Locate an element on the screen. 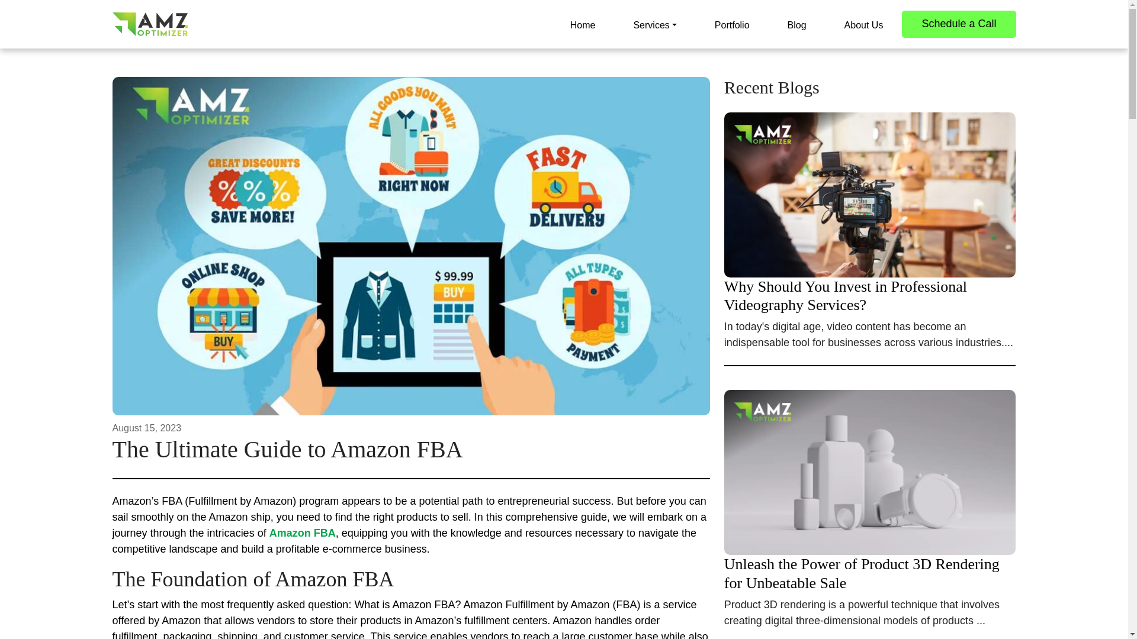 The width and height of the screenshot is (1137, 639). Schedule a Call is located at coordinates (958, 24).